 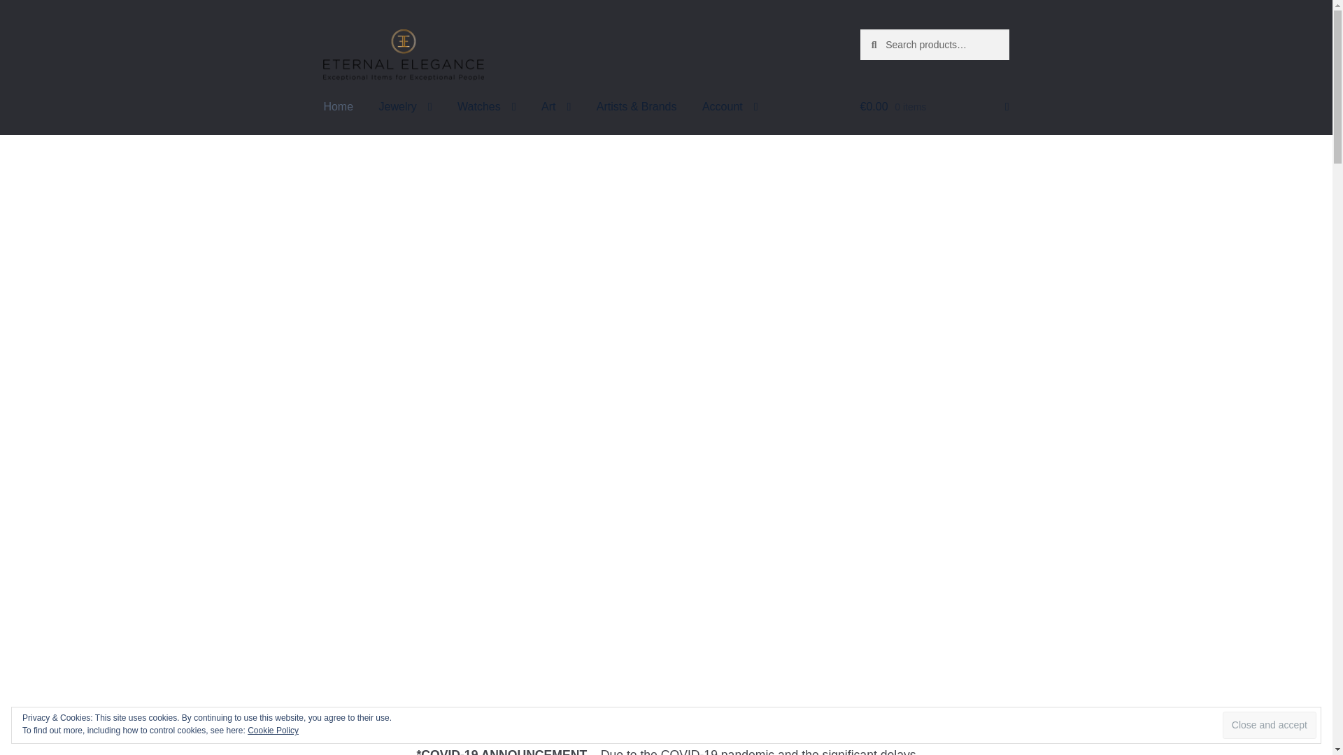 What do you see at coordinates (337, 108) in the screenshot?
I see `Home` at bounding box center [337, 108].